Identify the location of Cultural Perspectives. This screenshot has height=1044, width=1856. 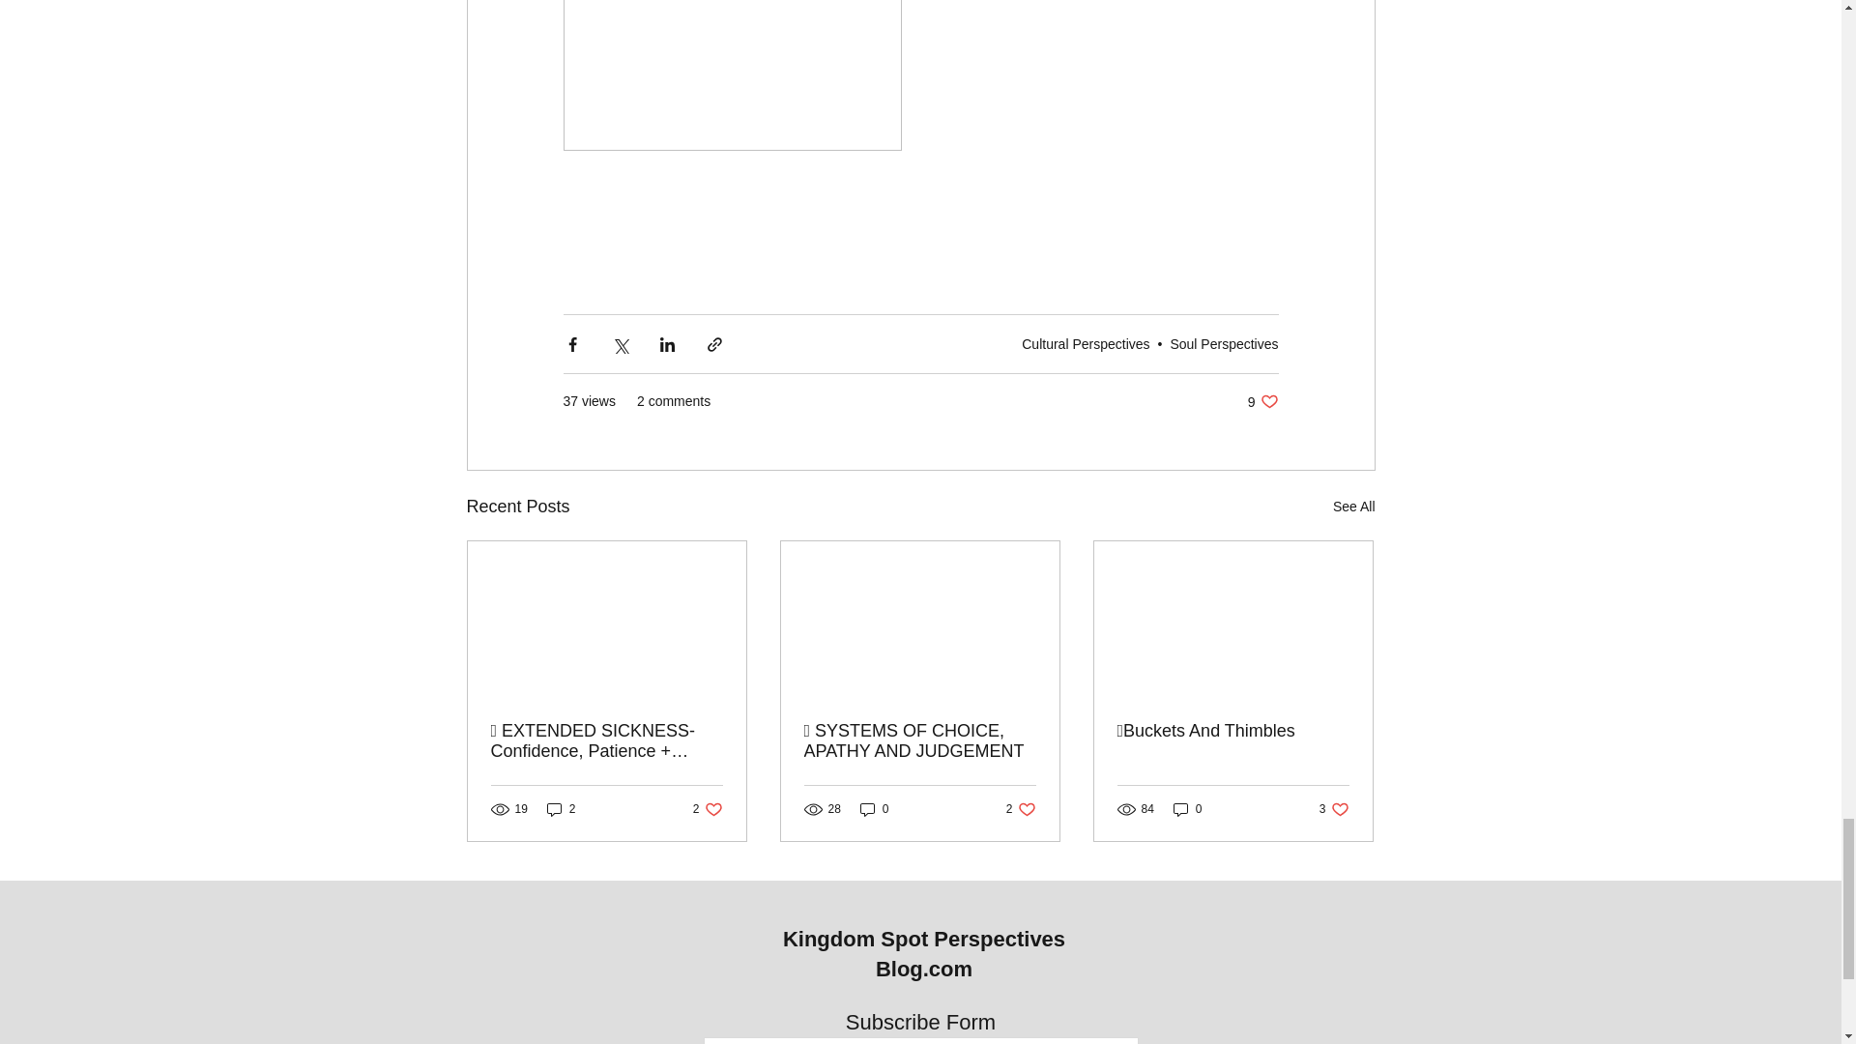
(1085, 343).